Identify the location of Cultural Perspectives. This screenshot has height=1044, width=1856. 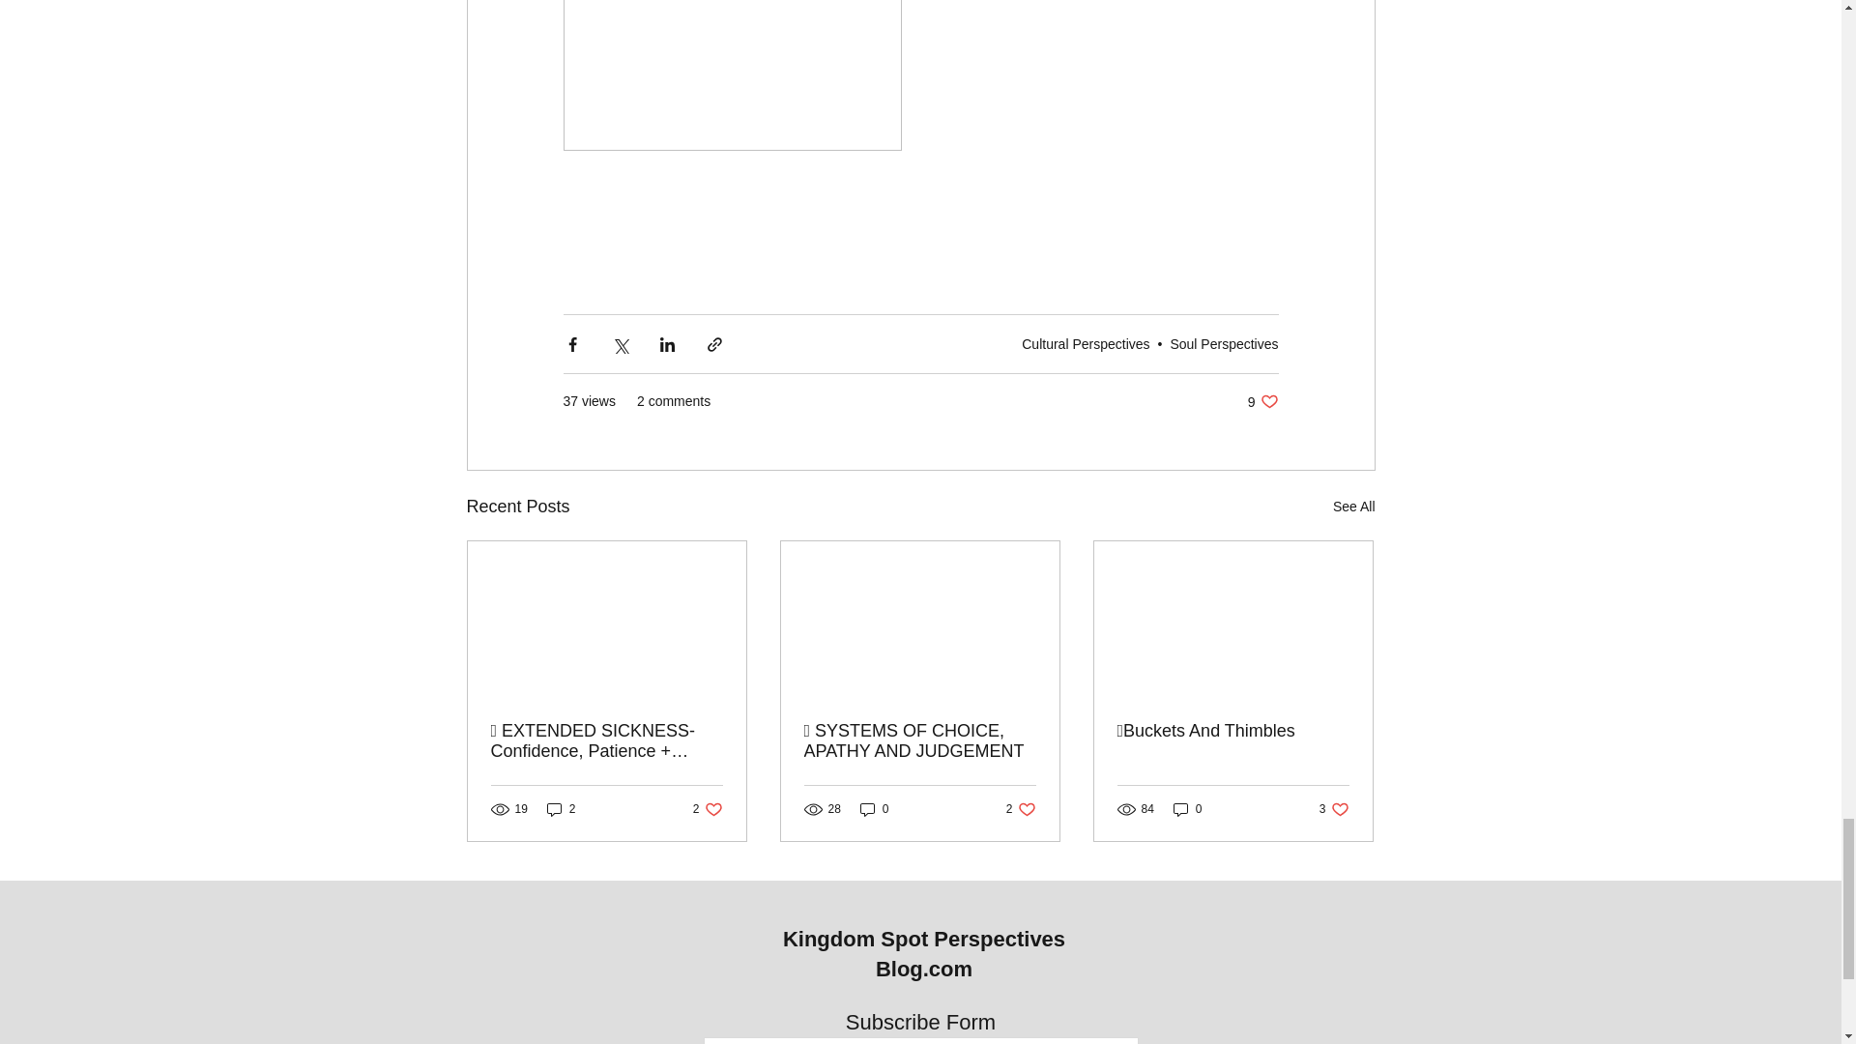
(1085, 343).